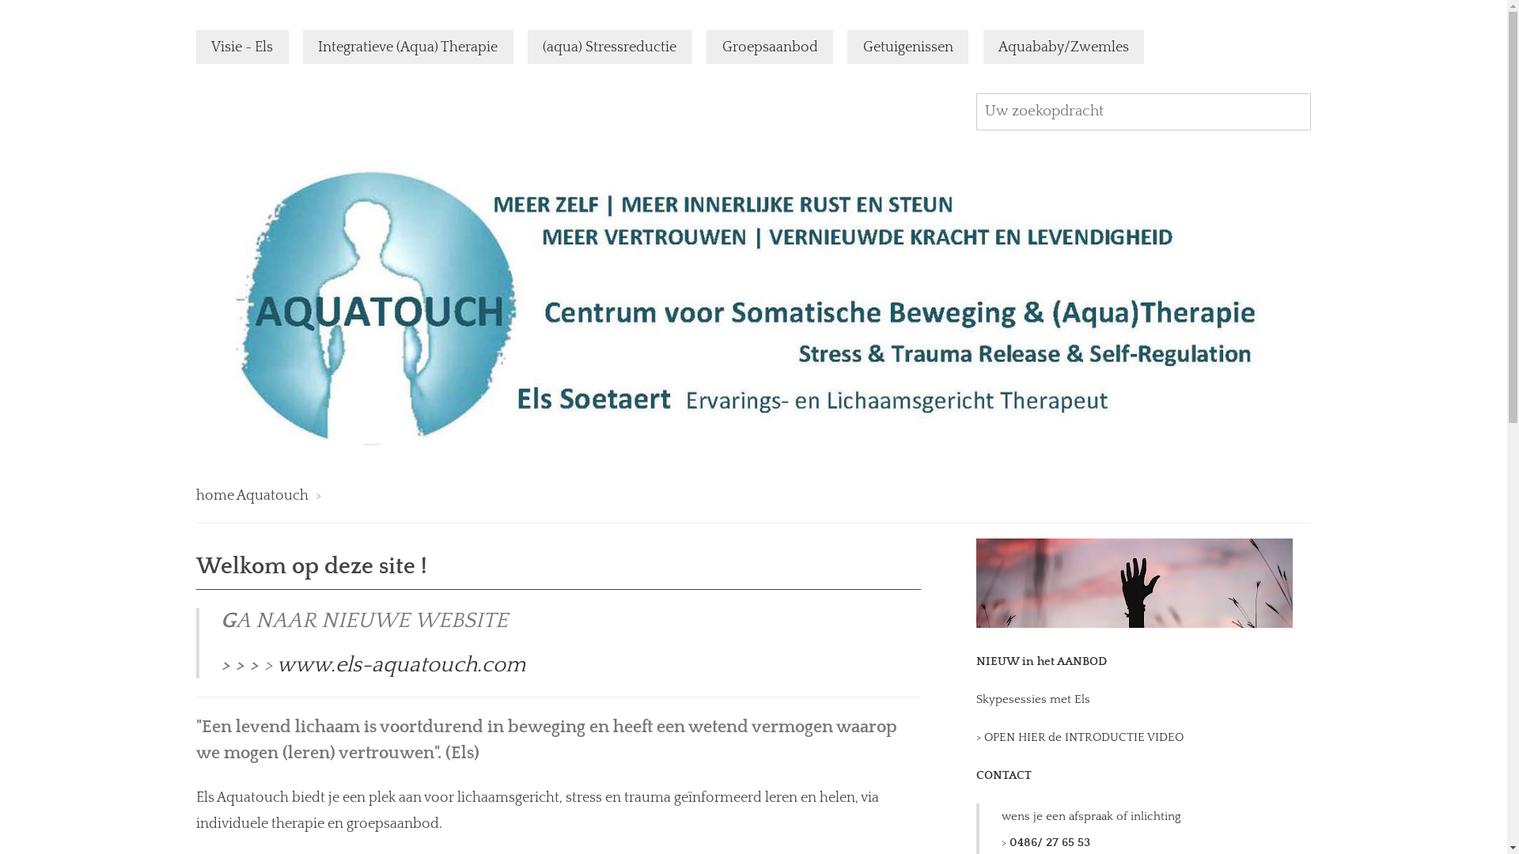 The image size is (1519, 854). What do you see at coordinates (242, 47) in the screenshot?
I see `Visie - Els` at bounding box center [242, 47].